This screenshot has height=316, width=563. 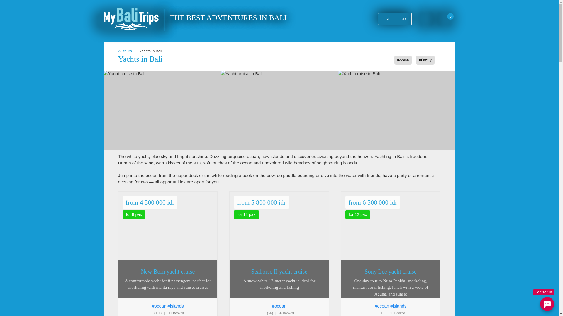 What do you see at coordinates (130, 19) in the screenshot?
I see `The best adventures in Bali` at bounding box center [130, 19].